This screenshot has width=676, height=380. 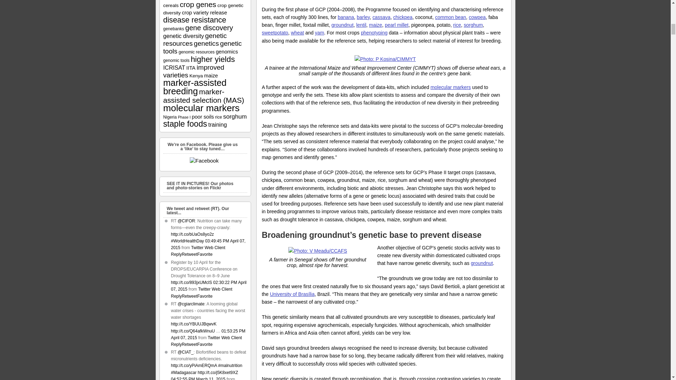 I want to click on maize, so click(x=375, y=25).